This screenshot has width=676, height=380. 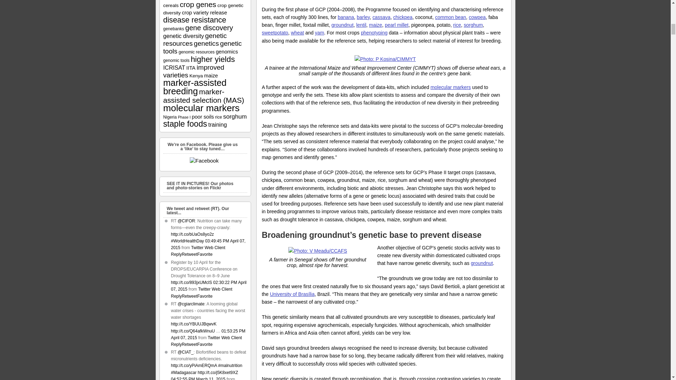 I want to click on maize, so click(x=375, y=25).